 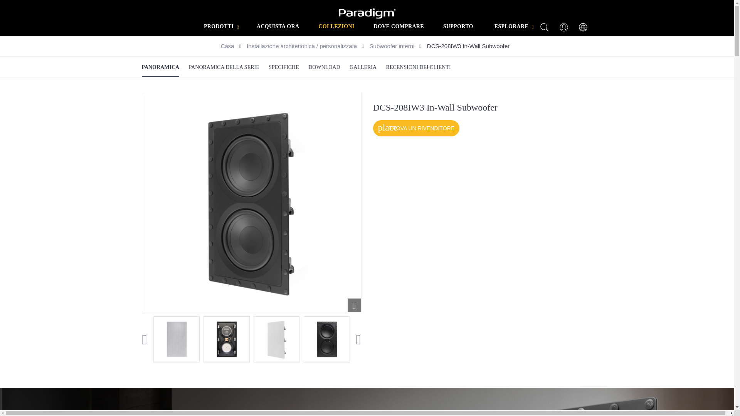 What do you see at coordinates (399, 26) in the screenshot?
I see `DOVE COMPRARE` at bounding box center [399, 26].